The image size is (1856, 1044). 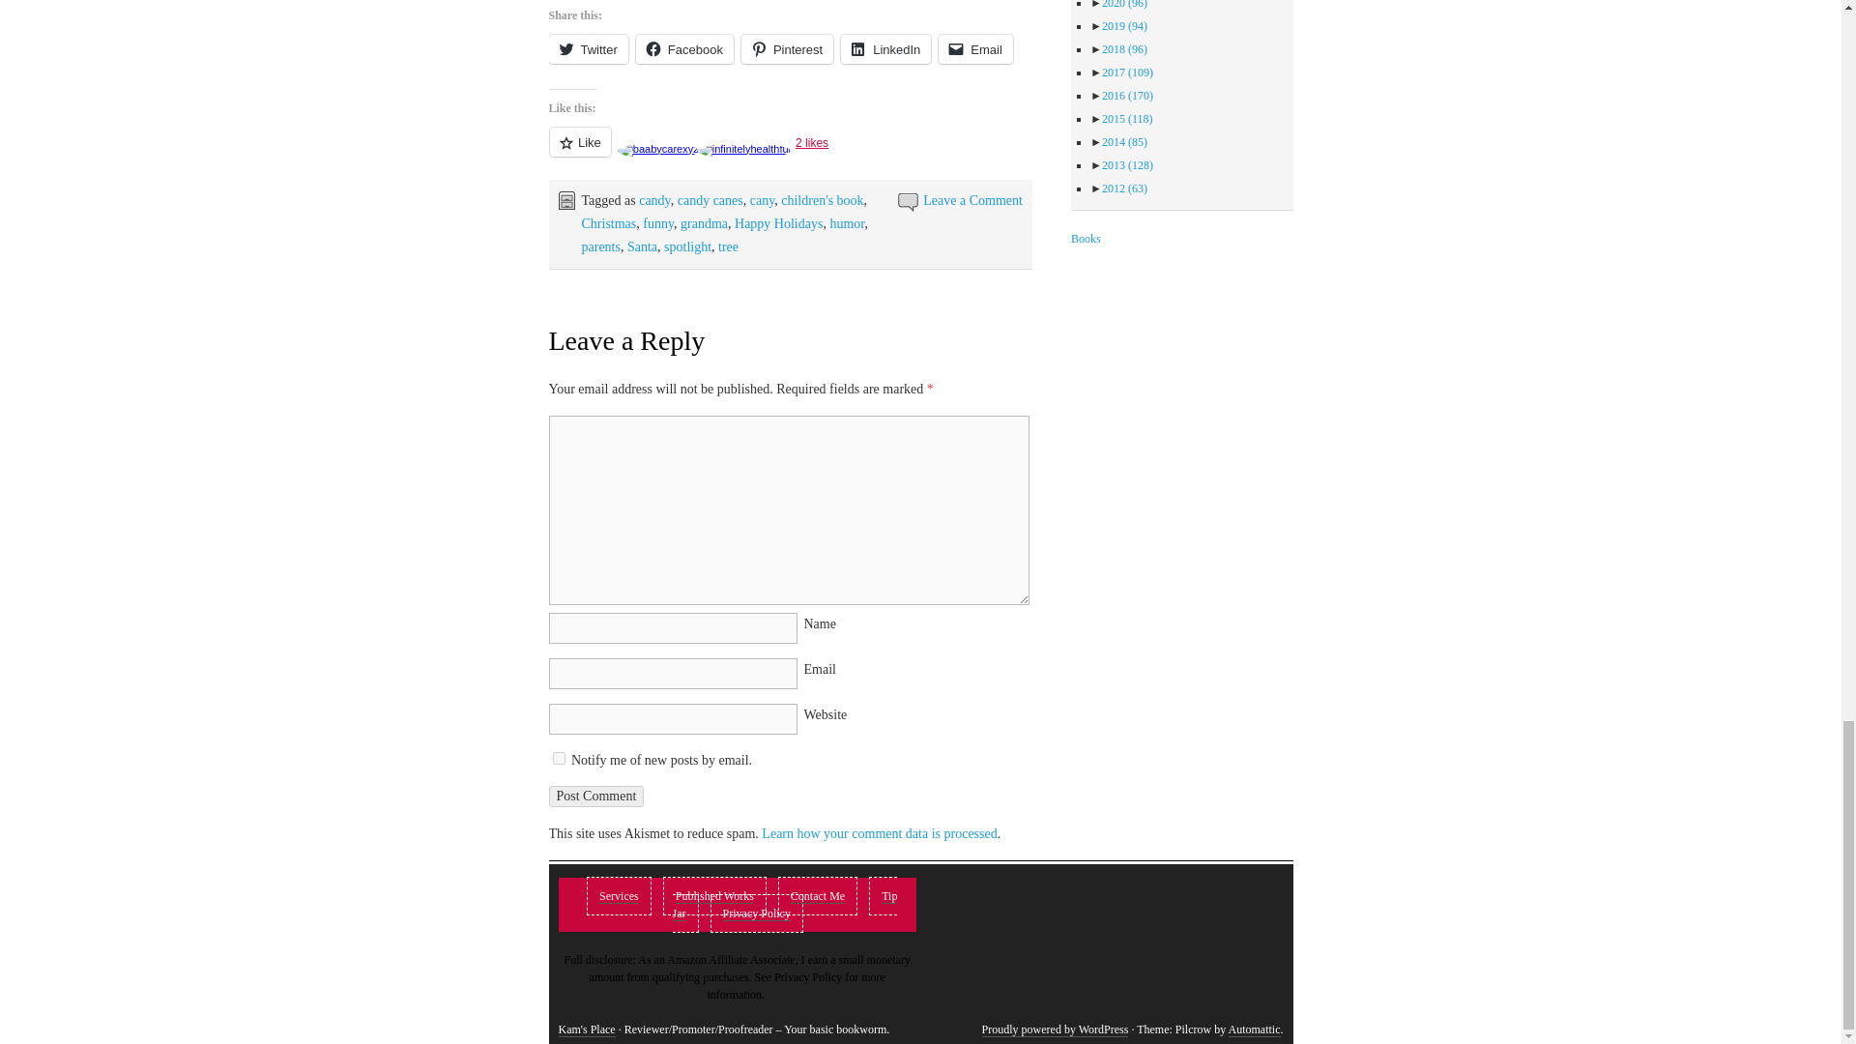 I want to click on parents, so click(x=601, y=247).